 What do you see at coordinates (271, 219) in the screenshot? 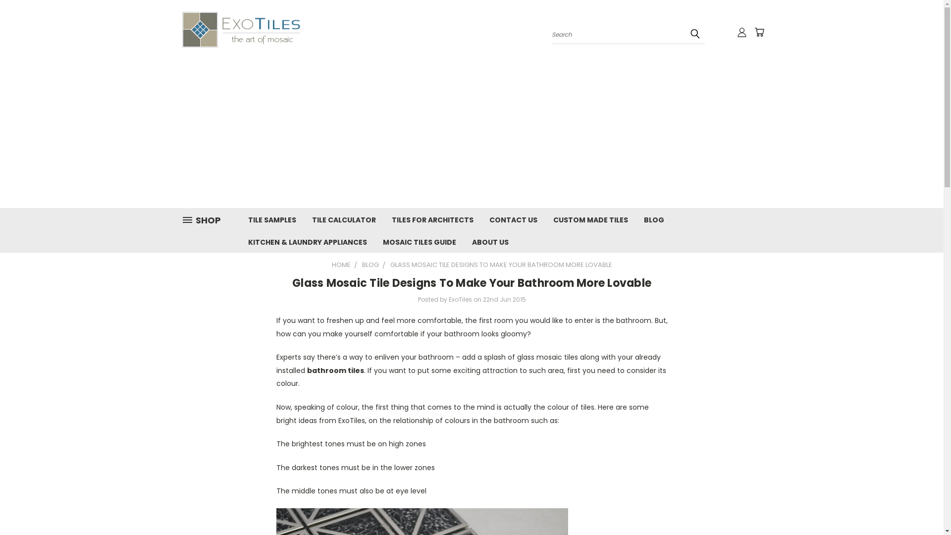
I see `TILE SAMPLES` at bounding box center [271, 219].